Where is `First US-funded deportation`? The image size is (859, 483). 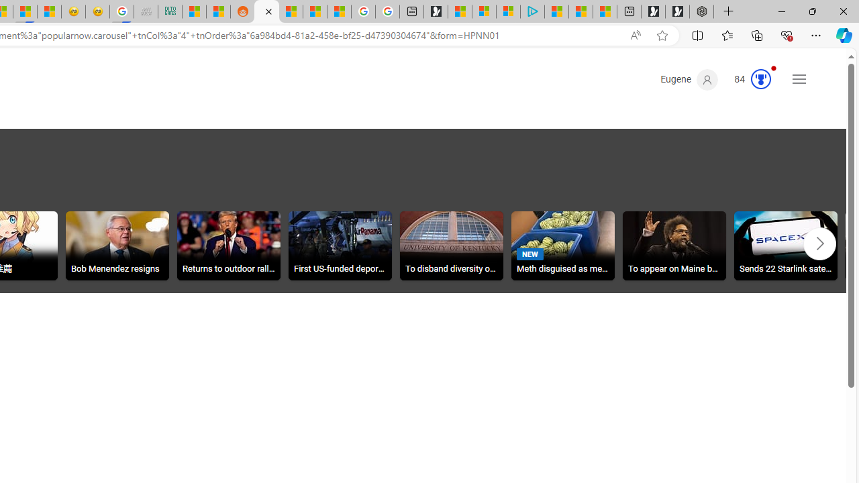 First US-funded deportation is located at coordinates (340, 246).